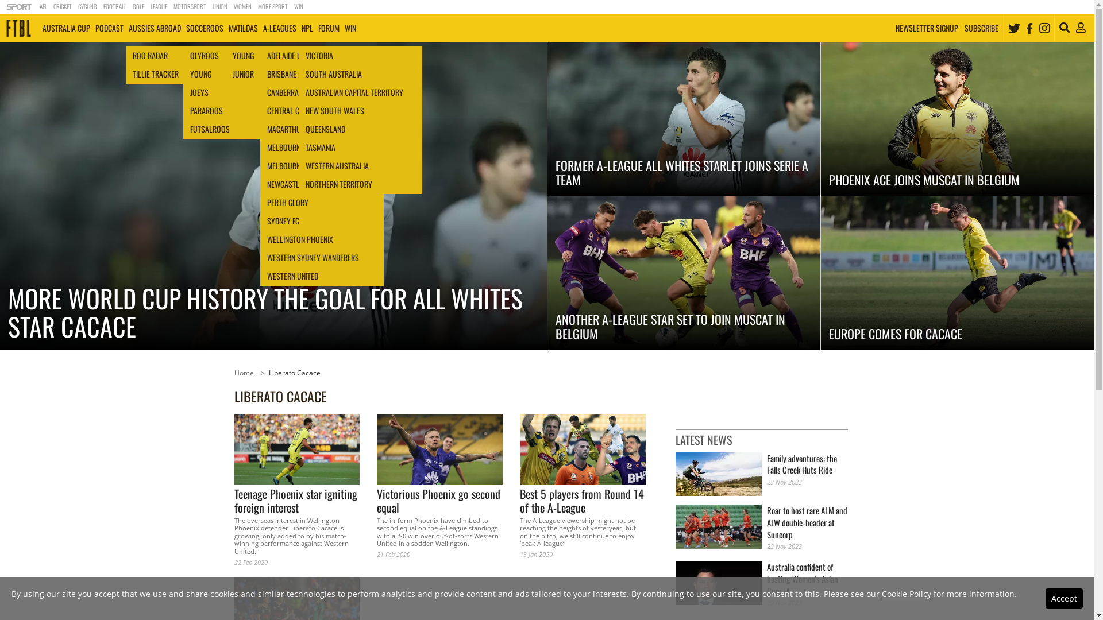 This screenshot has width=1103, height=620. What do you see at coordinates (1044, 28) in the screenshot?
I see `Follow on Instagram` at bounding box center [1044, 28].